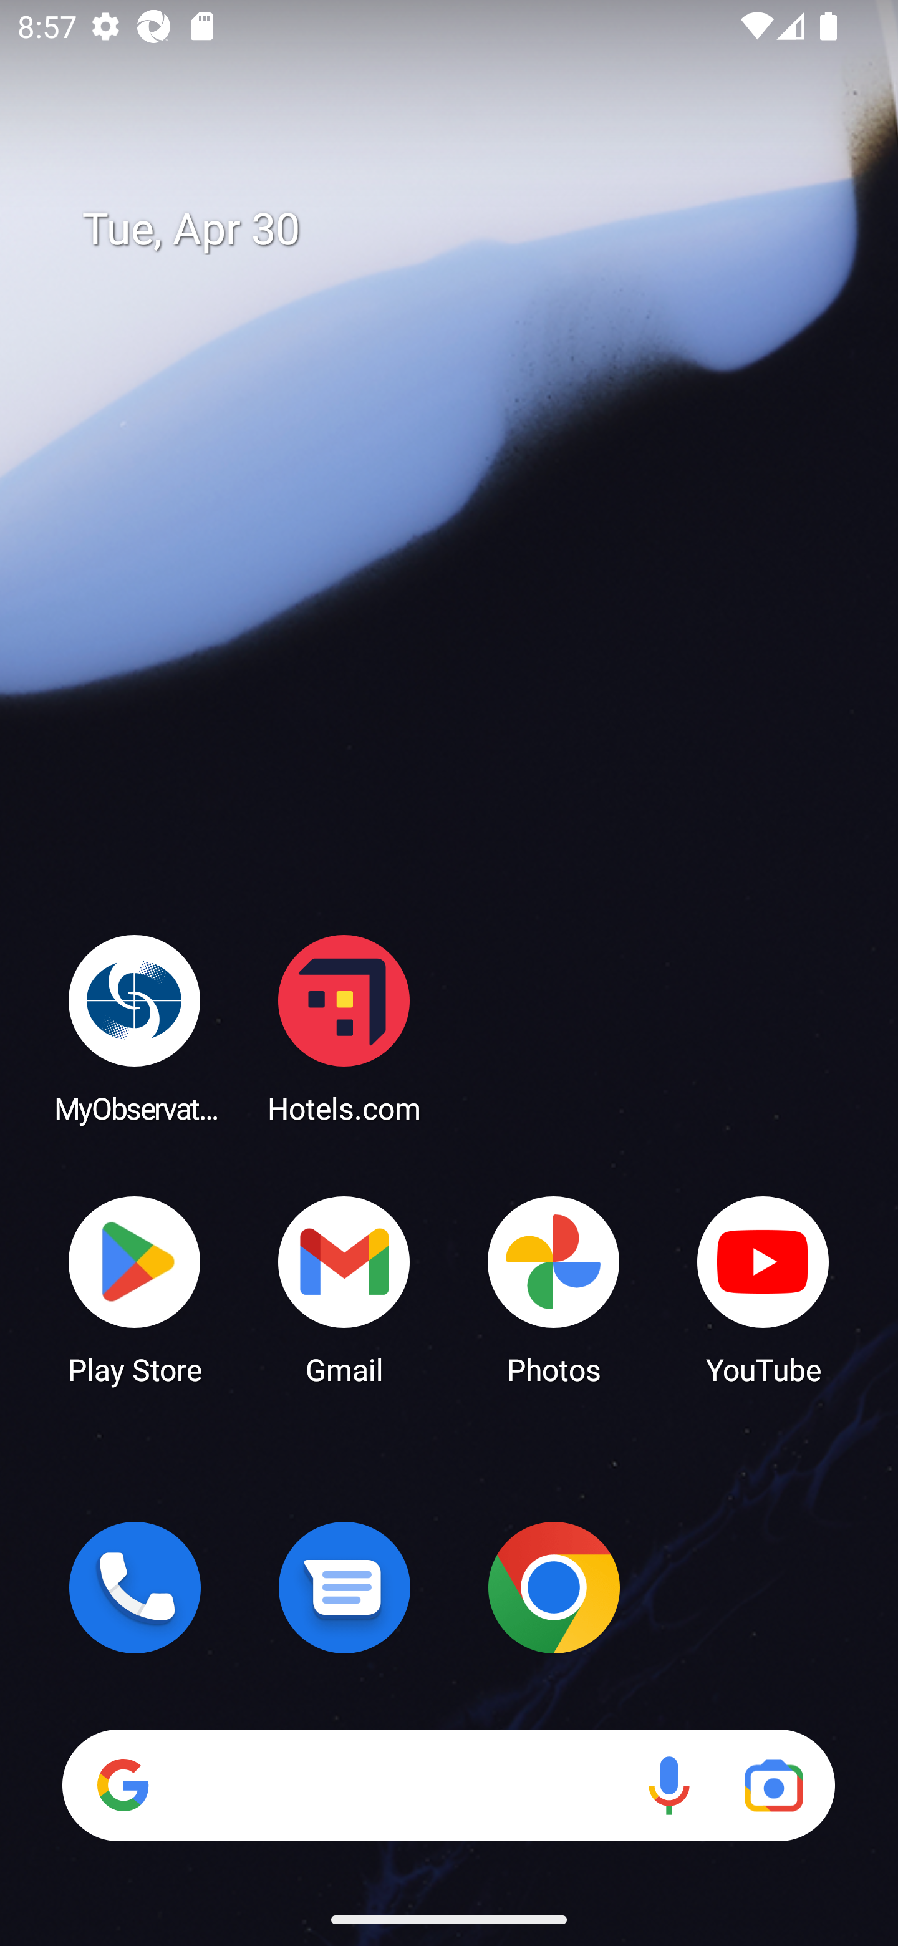  What do you see at coordinates (773, 1785) in the screenshot?
I see `Google Lens` at bounding box center [773, 1785].